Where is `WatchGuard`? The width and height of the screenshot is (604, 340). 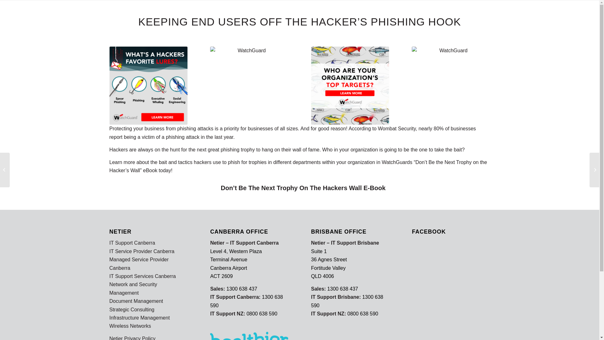 WatchGuard is located at coordinates (451, 86).